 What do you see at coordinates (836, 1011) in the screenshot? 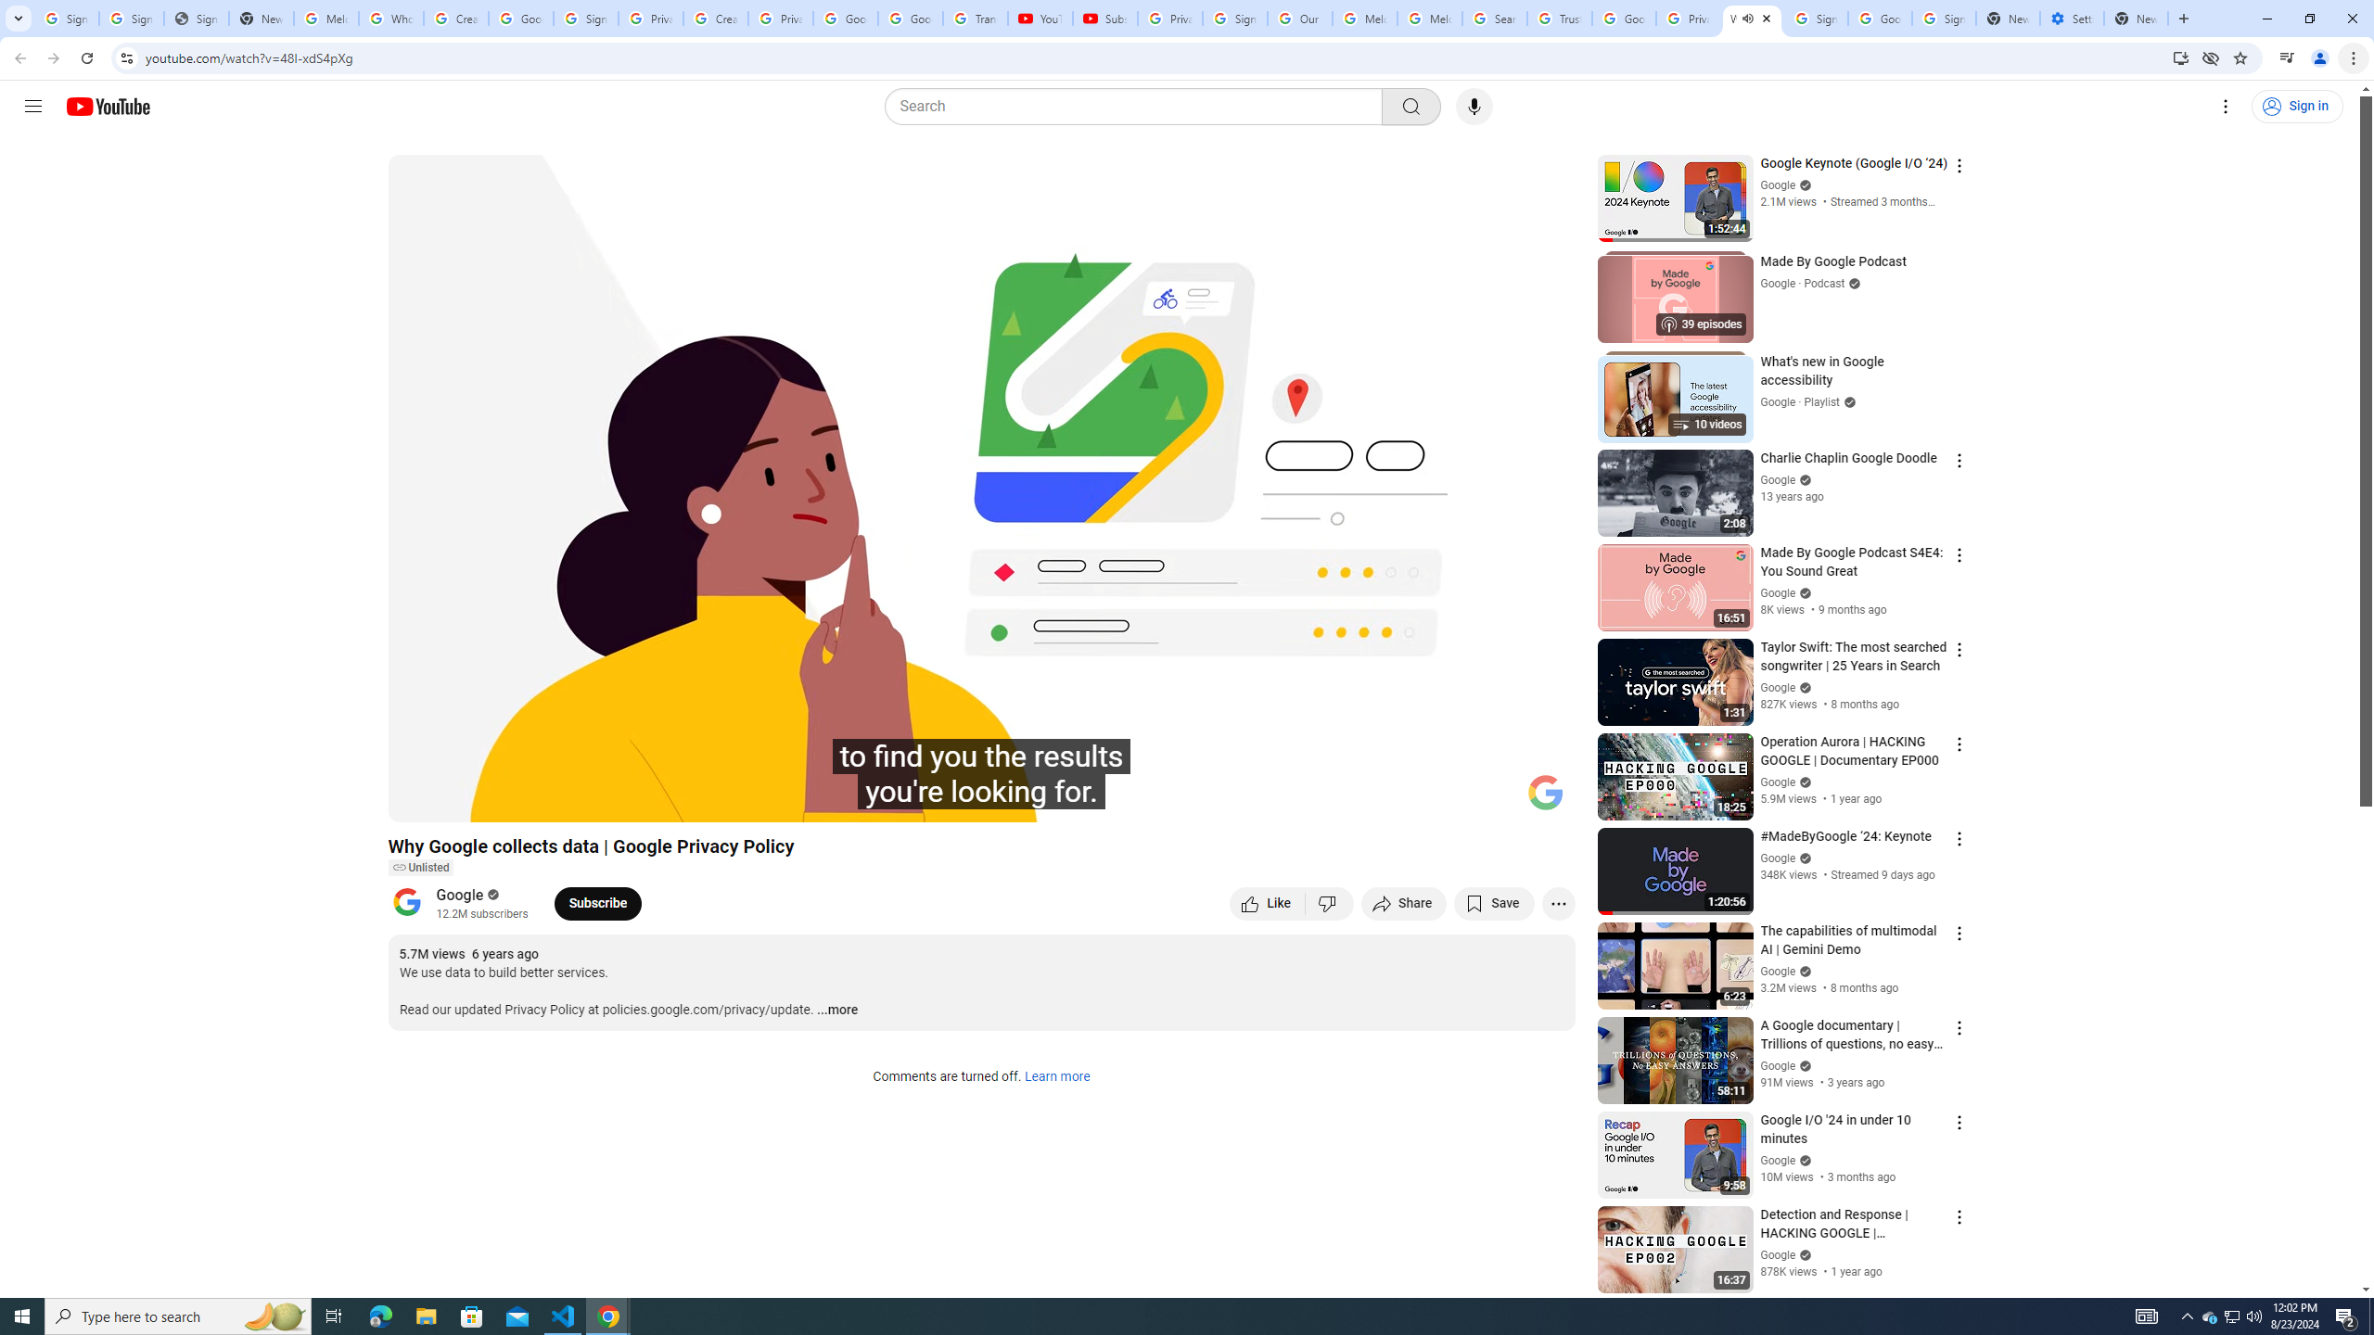
I see `...more` at bounding box center [836, 1011].